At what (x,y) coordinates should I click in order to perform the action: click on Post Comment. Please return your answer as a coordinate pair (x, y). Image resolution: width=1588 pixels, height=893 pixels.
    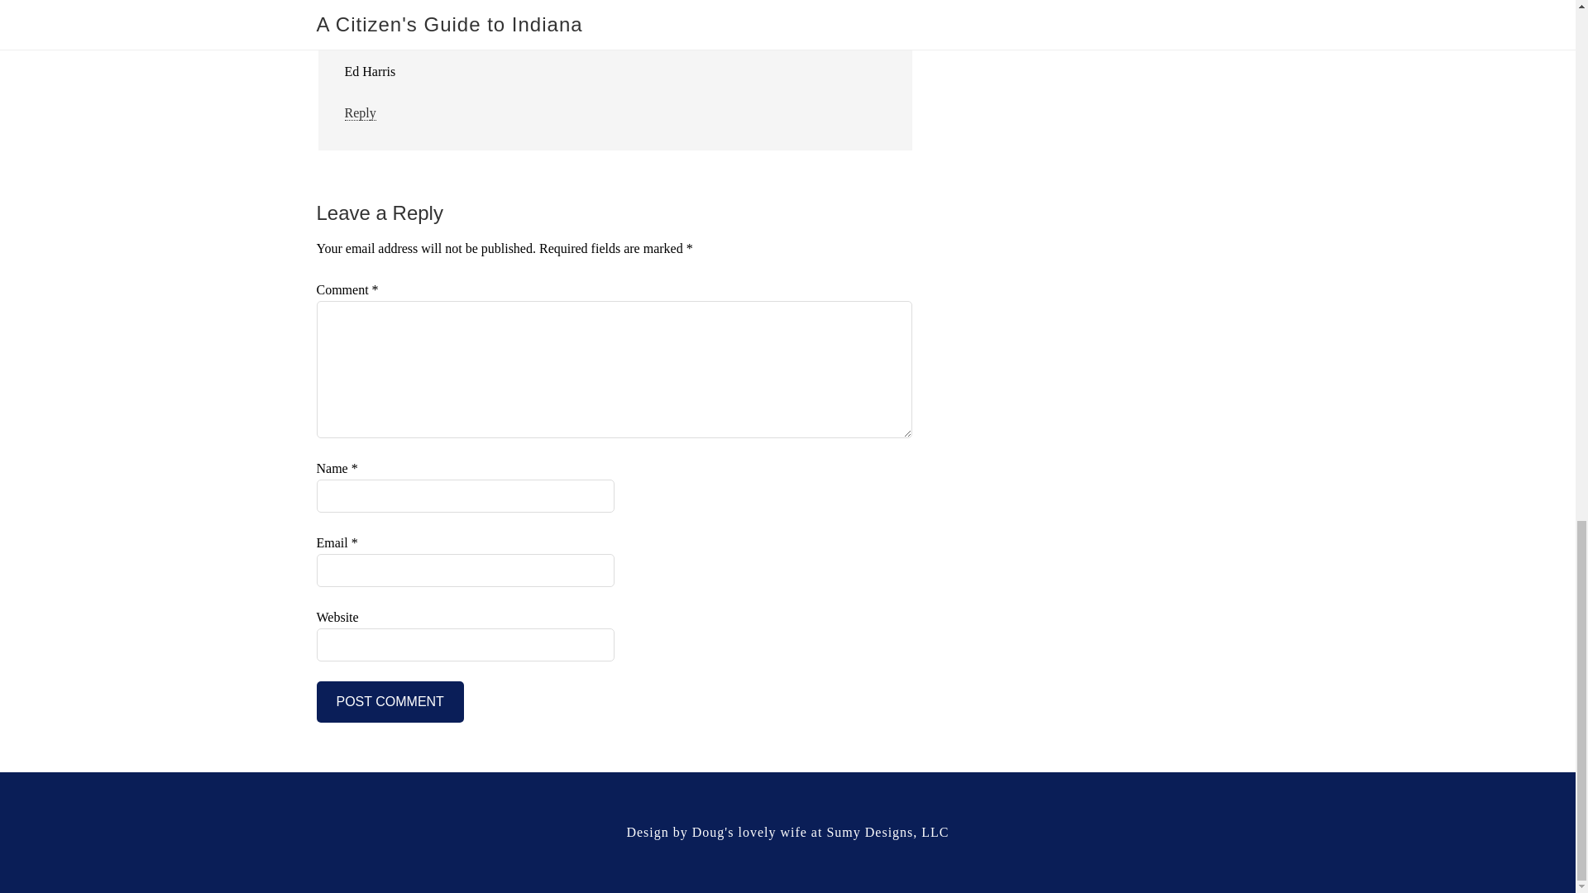
    Looking at the image, I should click on (390, 701).